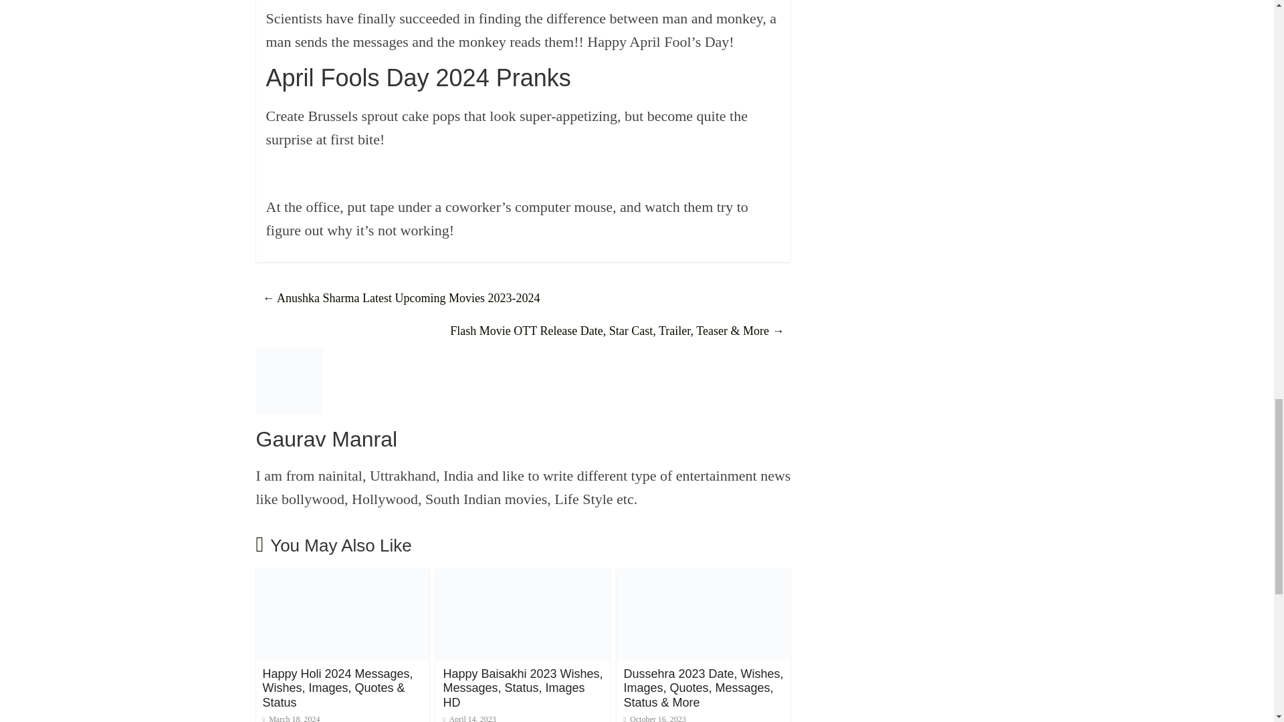  What do you see at coordinates (469, 718) in the screenshot?
I see `8:07 am` at bounding box center [469, 718].